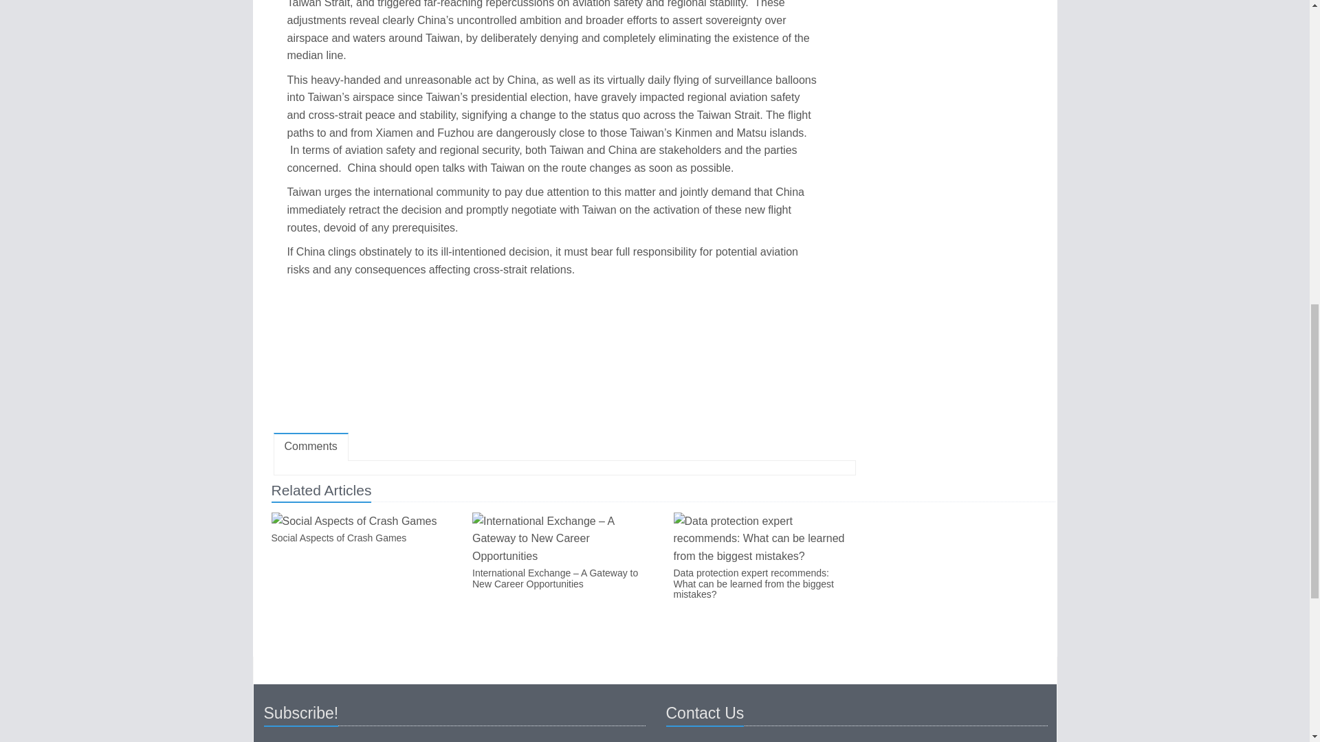 The width and height of the screenshot is (1320, 742). I want to click on Social Aspects of Crash Games, so click(360, 538).